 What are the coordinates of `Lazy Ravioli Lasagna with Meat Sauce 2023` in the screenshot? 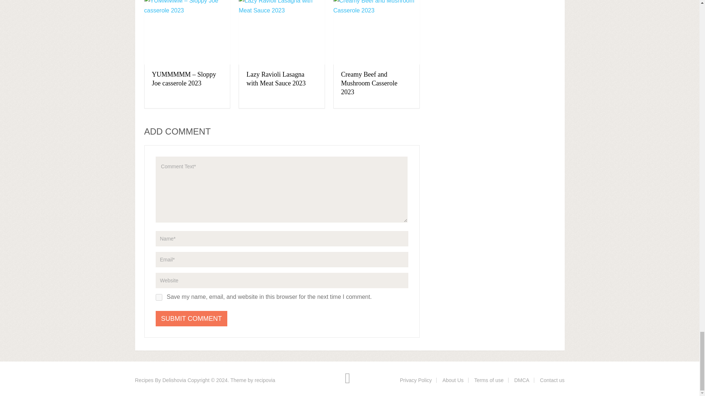 It's located at (275, 78).